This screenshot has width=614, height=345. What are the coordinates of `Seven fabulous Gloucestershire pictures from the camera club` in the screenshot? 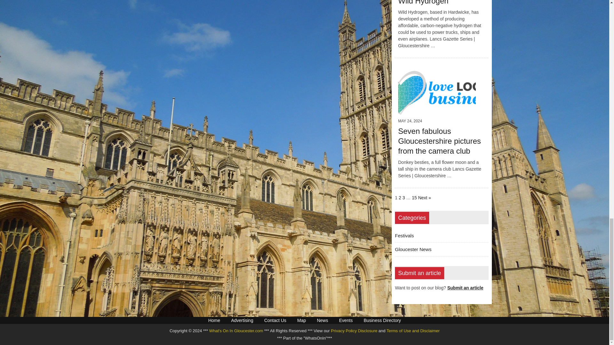 It's located at (439, 141).